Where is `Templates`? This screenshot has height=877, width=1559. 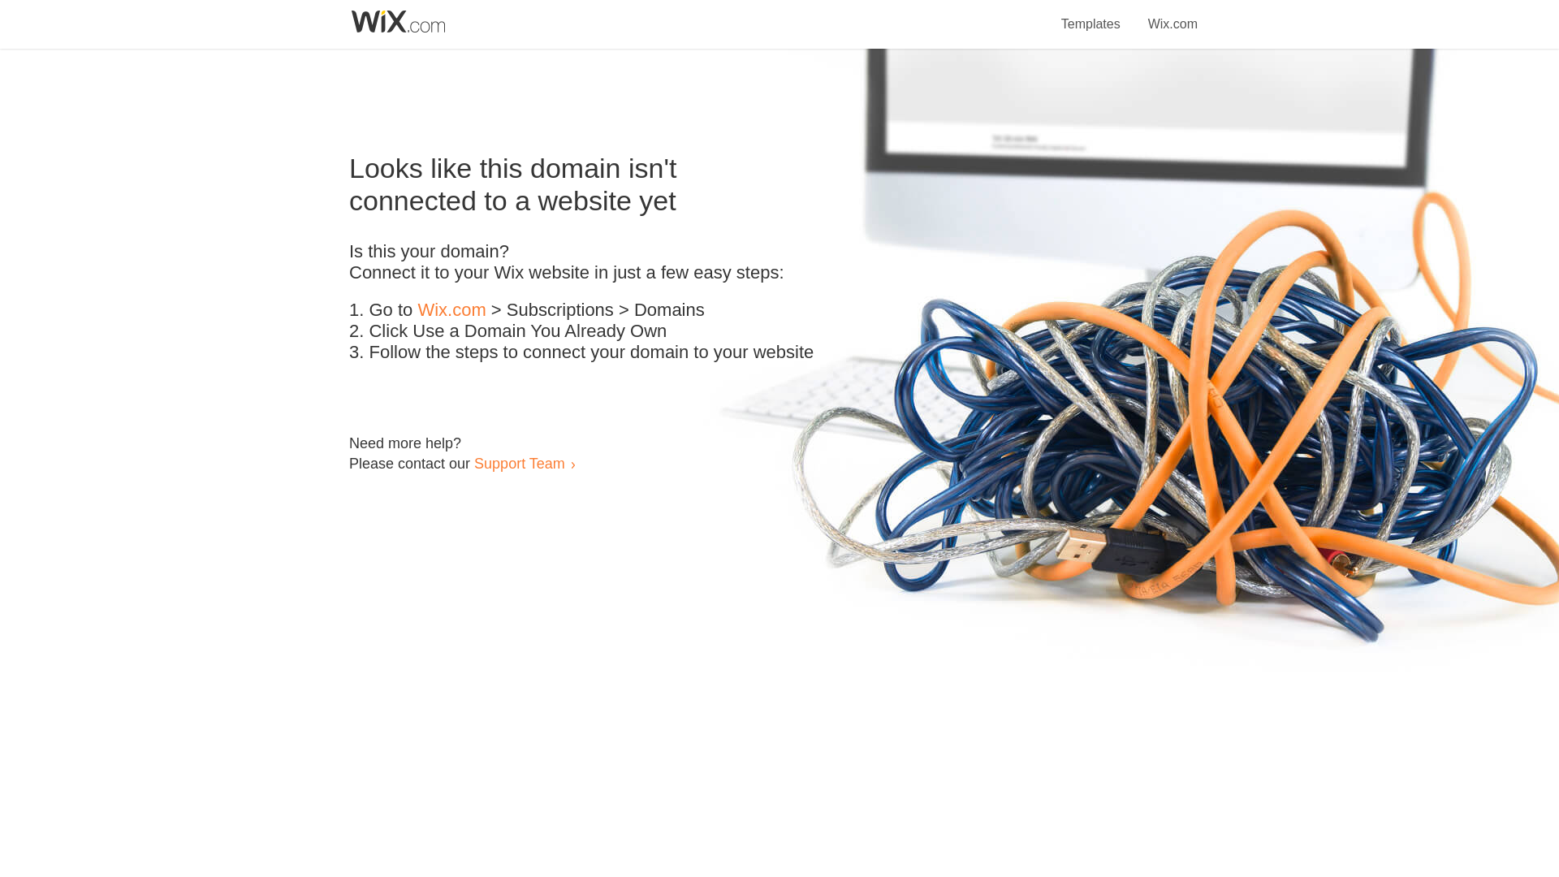
Templates is located at coordinates (1091, 15).